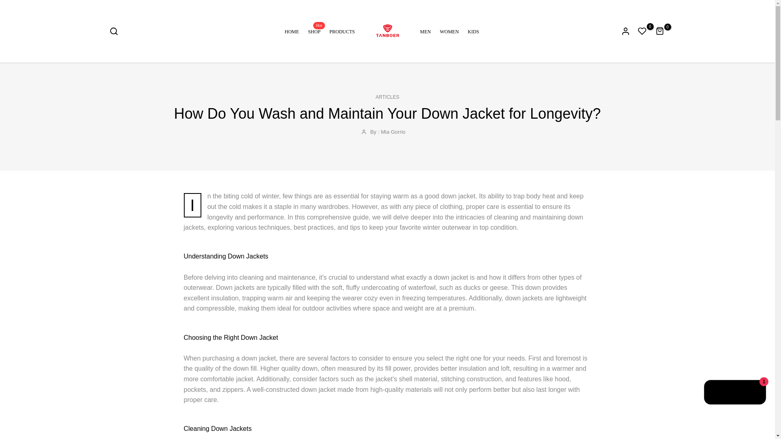 This screenshot has width=781, height=439. What do you see at coordinates (340, 31) in the screenshot?
I see `PRODUCTS` at bounding box center [340, 31].